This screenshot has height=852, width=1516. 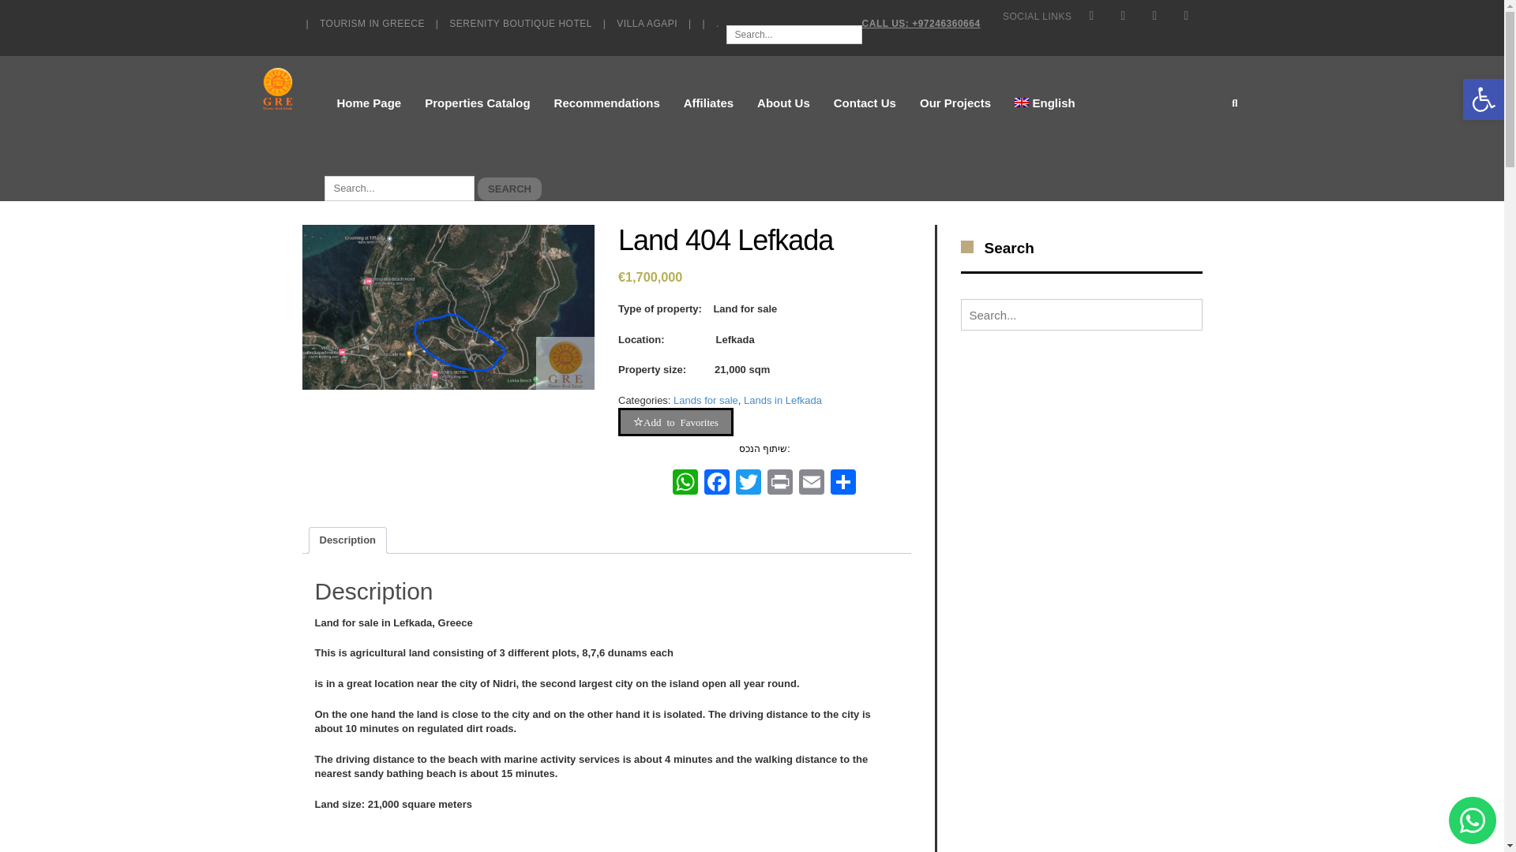 I want to click on WhatsApp, so click(x=685, y=484).